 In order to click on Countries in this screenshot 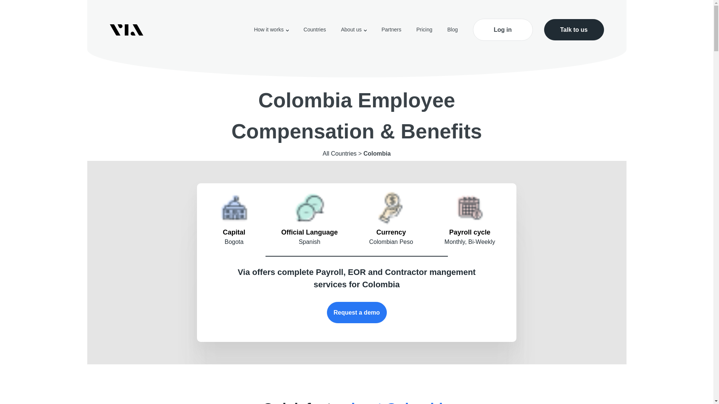, I will do `click(315, 30)`.